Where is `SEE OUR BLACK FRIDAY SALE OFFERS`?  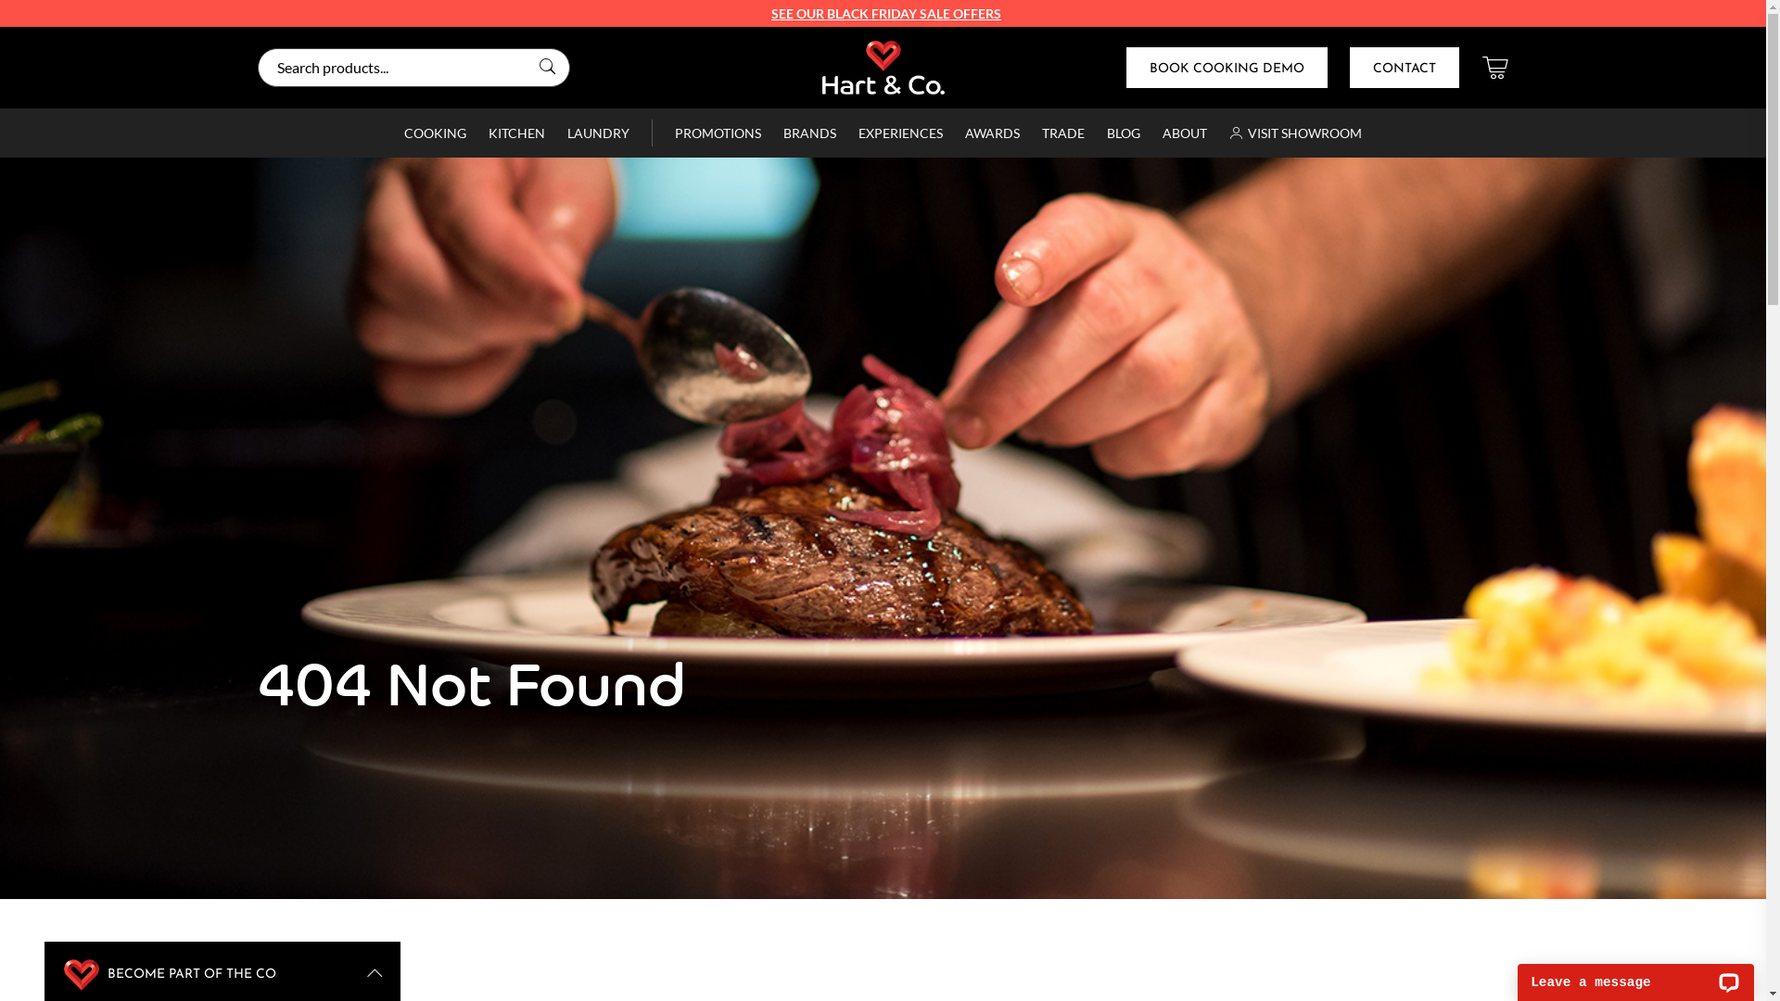
SEE OUR BLACK FRIDAY SALE OFFERS is located at coordinates (886, 13).